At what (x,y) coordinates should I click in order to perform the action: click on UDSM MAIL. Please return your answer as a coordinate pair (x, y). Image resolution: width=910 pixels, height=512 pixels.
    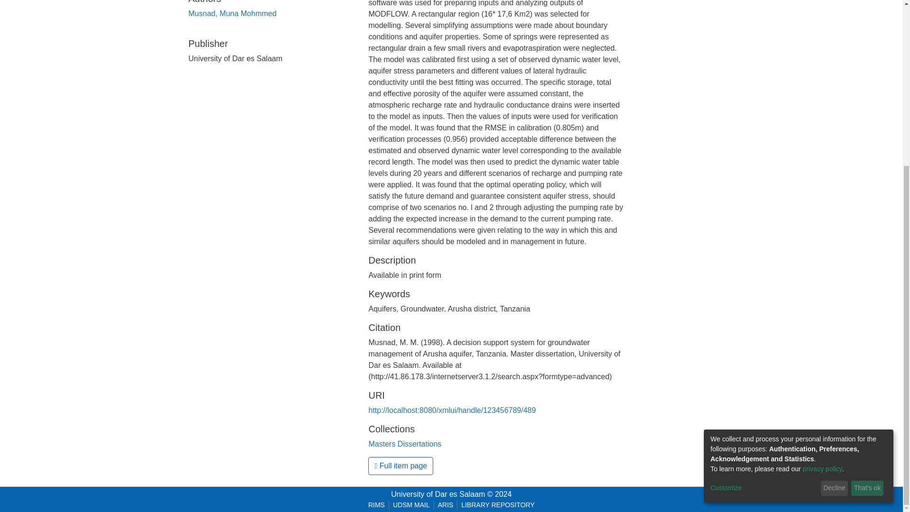
    Looking at the image, I should click on (411, 505).